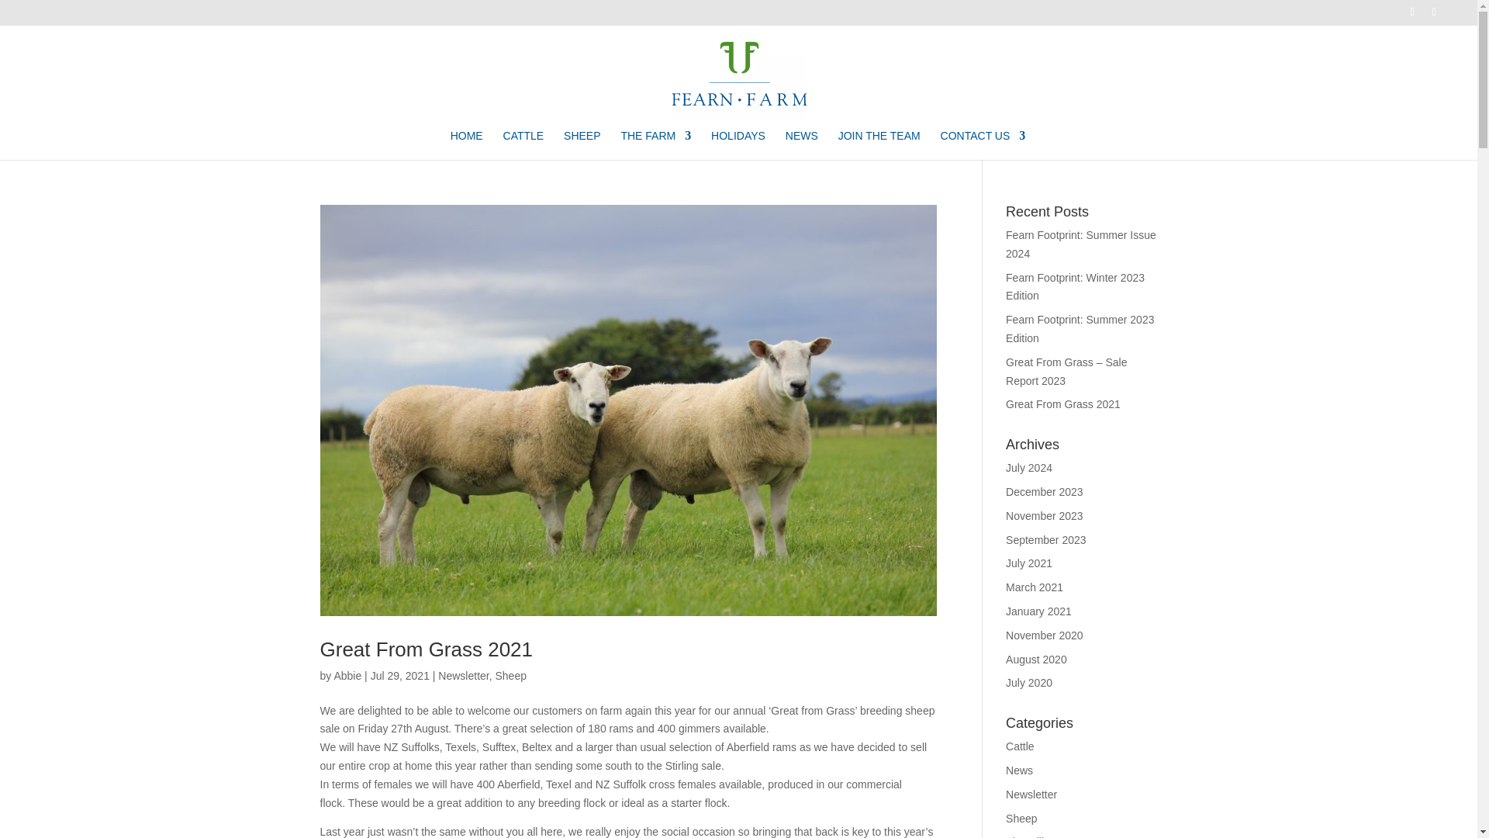  What do you see at coordinates (462, 675) in the screenshot?
I see `Newsletter` at bounding box center [462, 675].